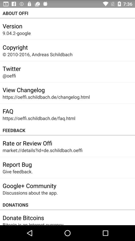  What do you see at coordinates (30, 193) in the screenshot?
I see `turn off app below the google+ community app` at bounding box center [30, 193].